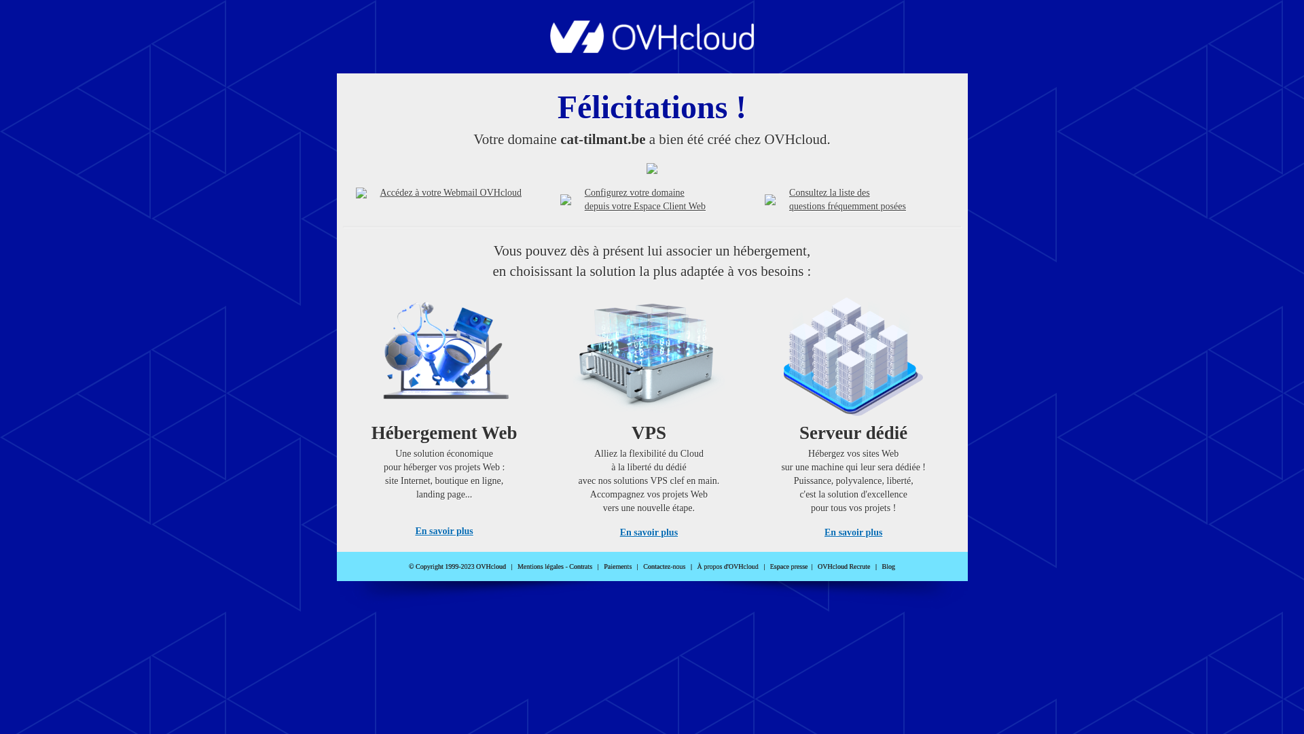  I want to click on Blog, so click(888, 567).